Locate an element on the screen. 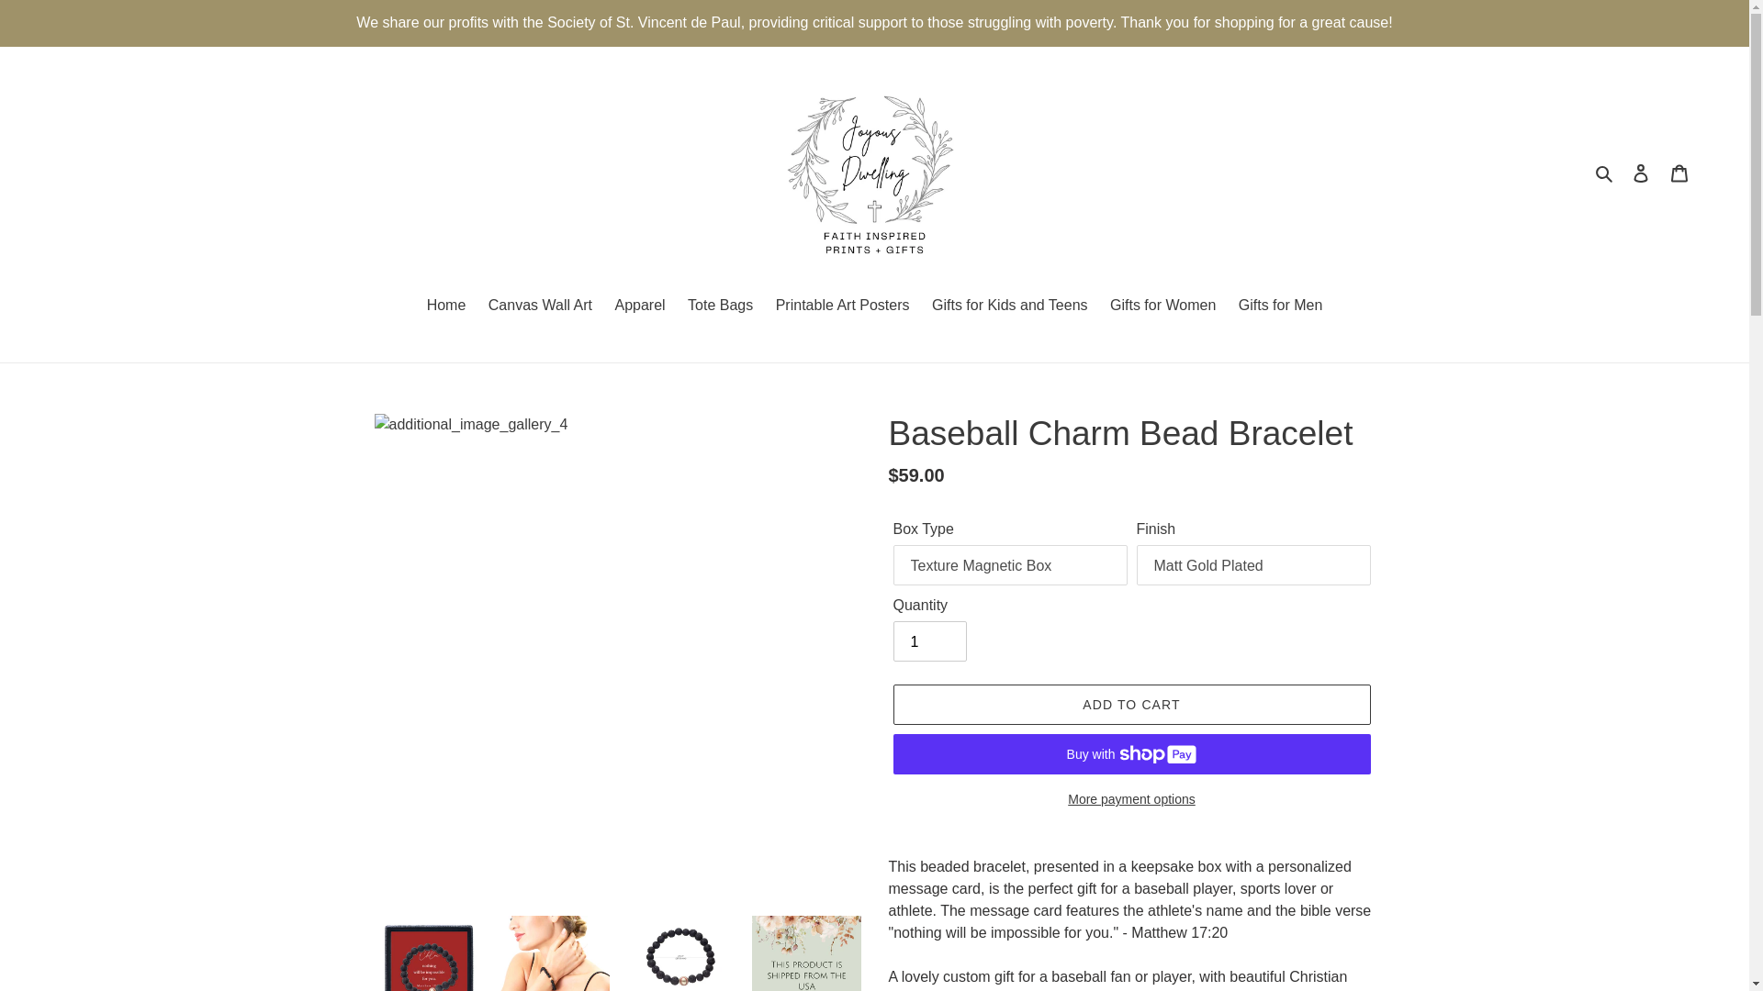 This screenshot has width=1763, height=991. Tote Bags is located at coordinates (720, 306).